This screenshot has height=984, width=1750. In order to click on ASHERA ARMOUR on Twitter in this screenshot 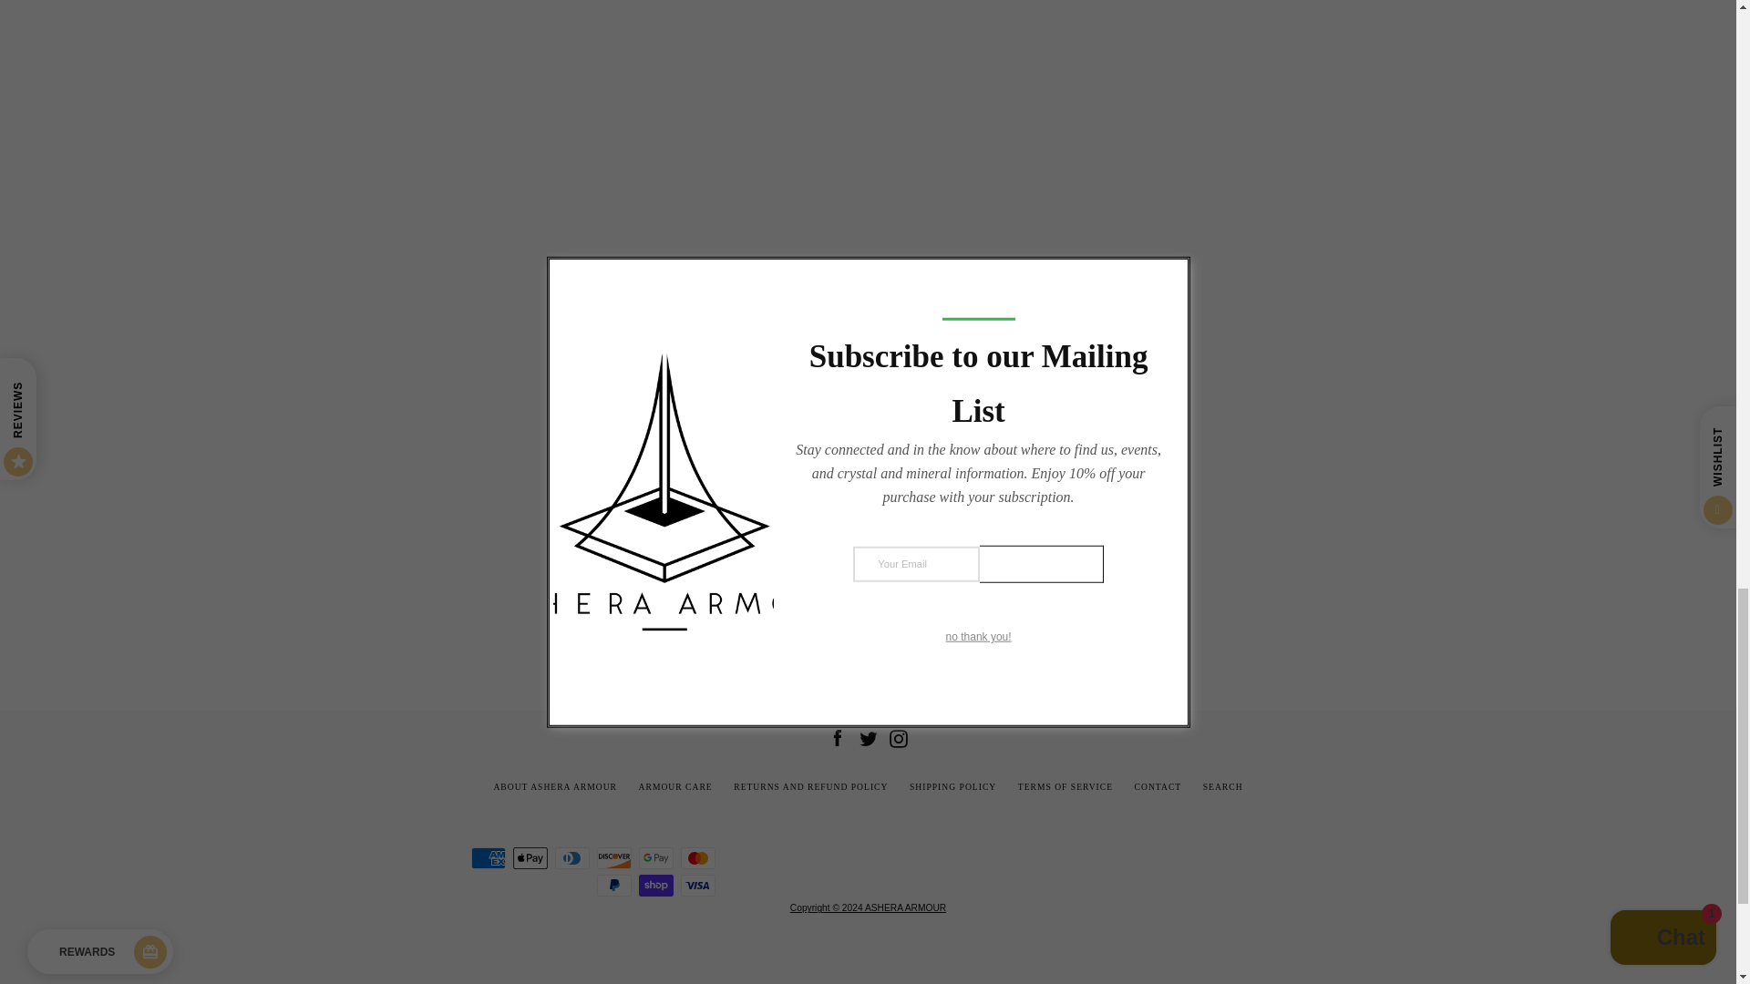, I will do `click(868, 737)`.